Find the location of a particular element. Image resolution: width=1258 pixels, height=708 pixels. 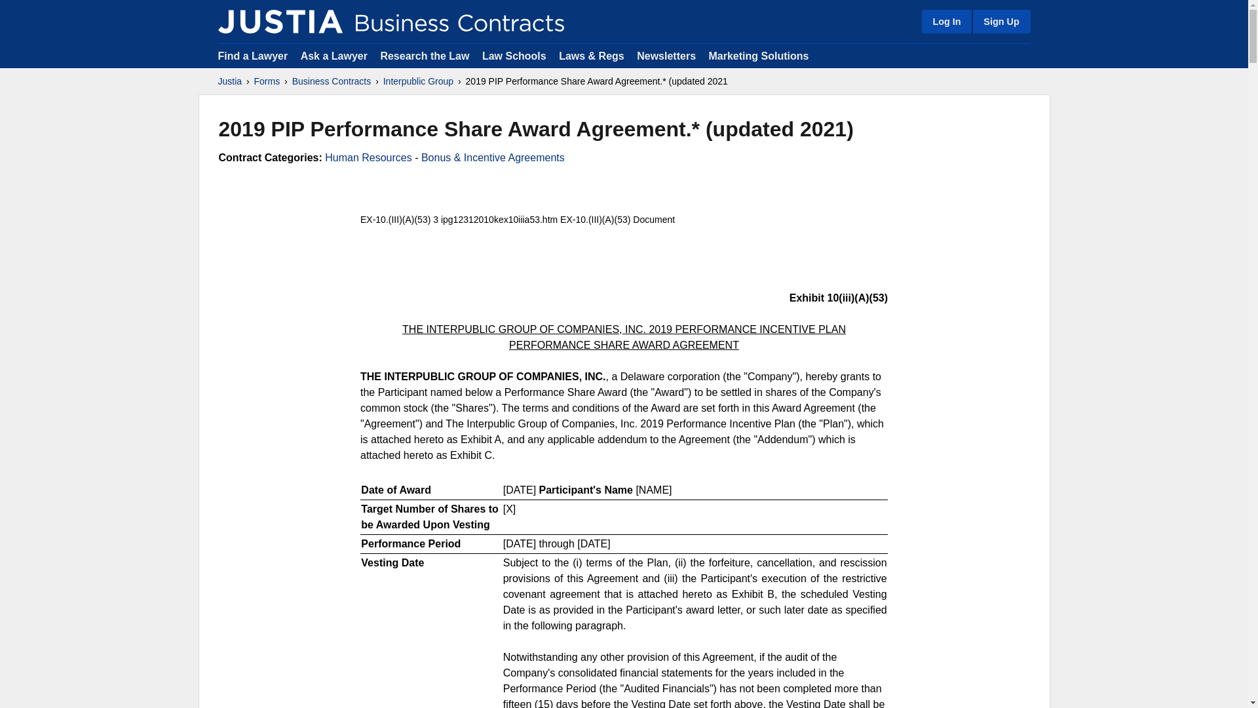

Forms is located at coordinates (267, 81).